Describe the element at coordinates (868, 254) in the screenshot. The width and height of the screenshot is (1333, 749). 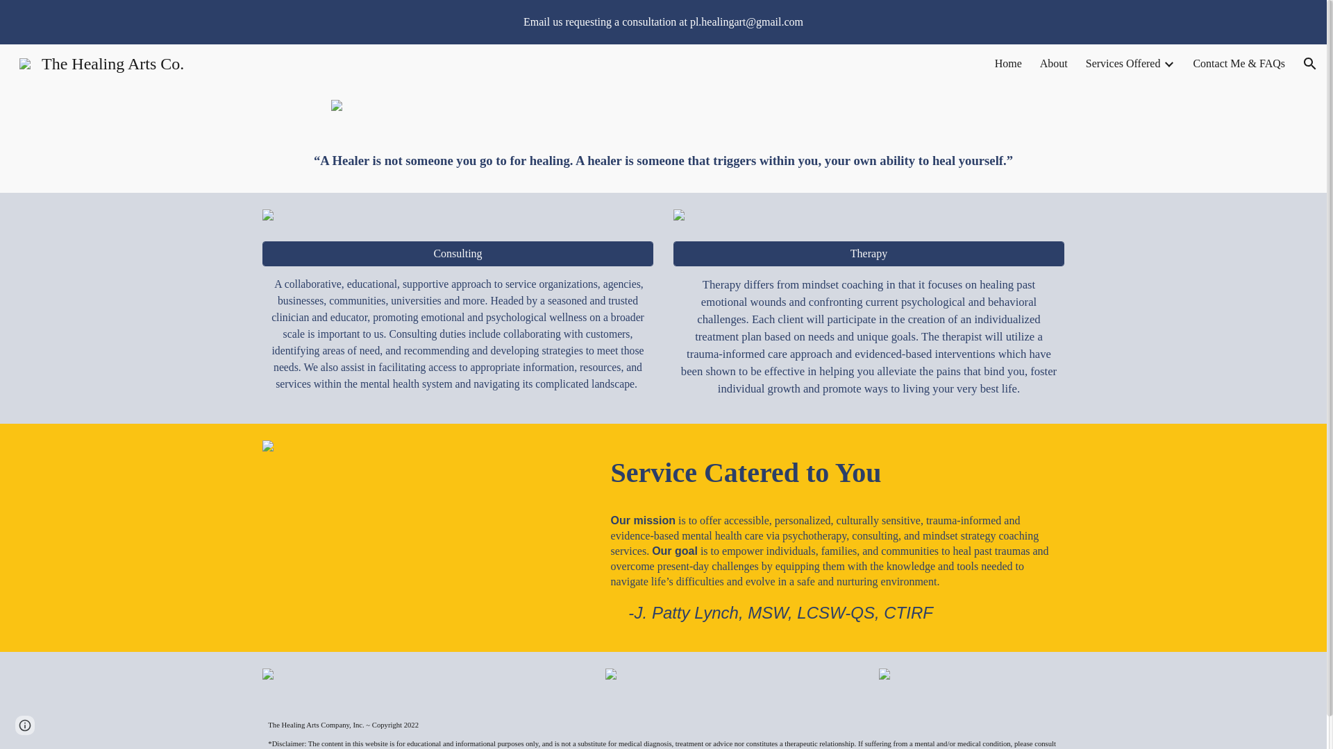
I see `Therapy` at that location.